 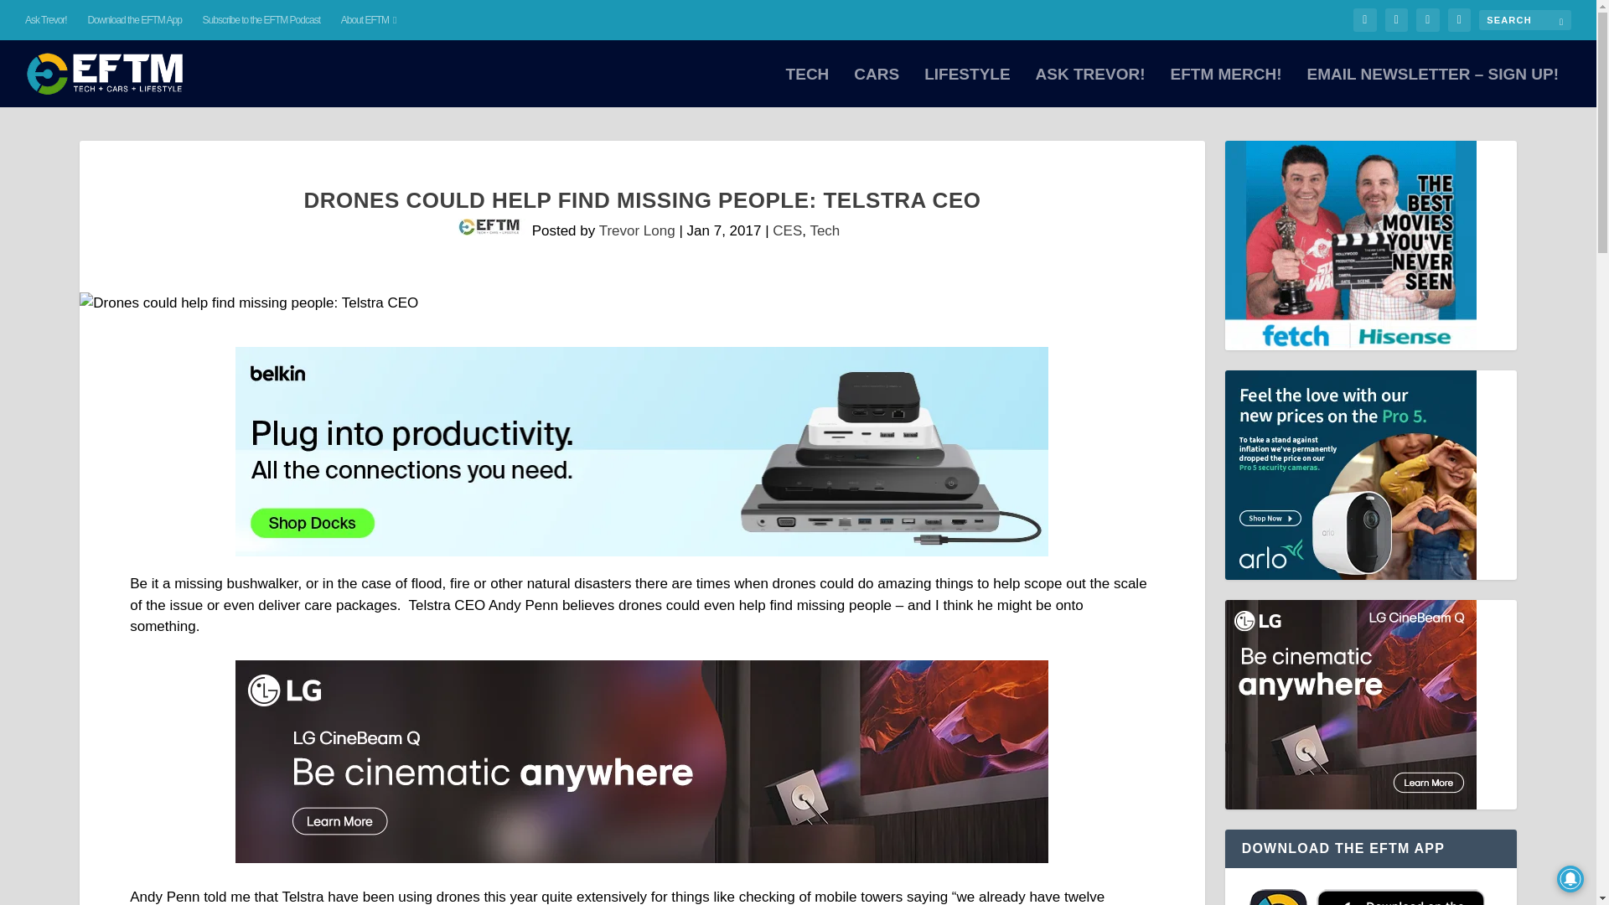 What do you see at coordinates (637, 230) in the screenshot?
I see `Posts by Trevor Long` at bounding box center [637, 230].